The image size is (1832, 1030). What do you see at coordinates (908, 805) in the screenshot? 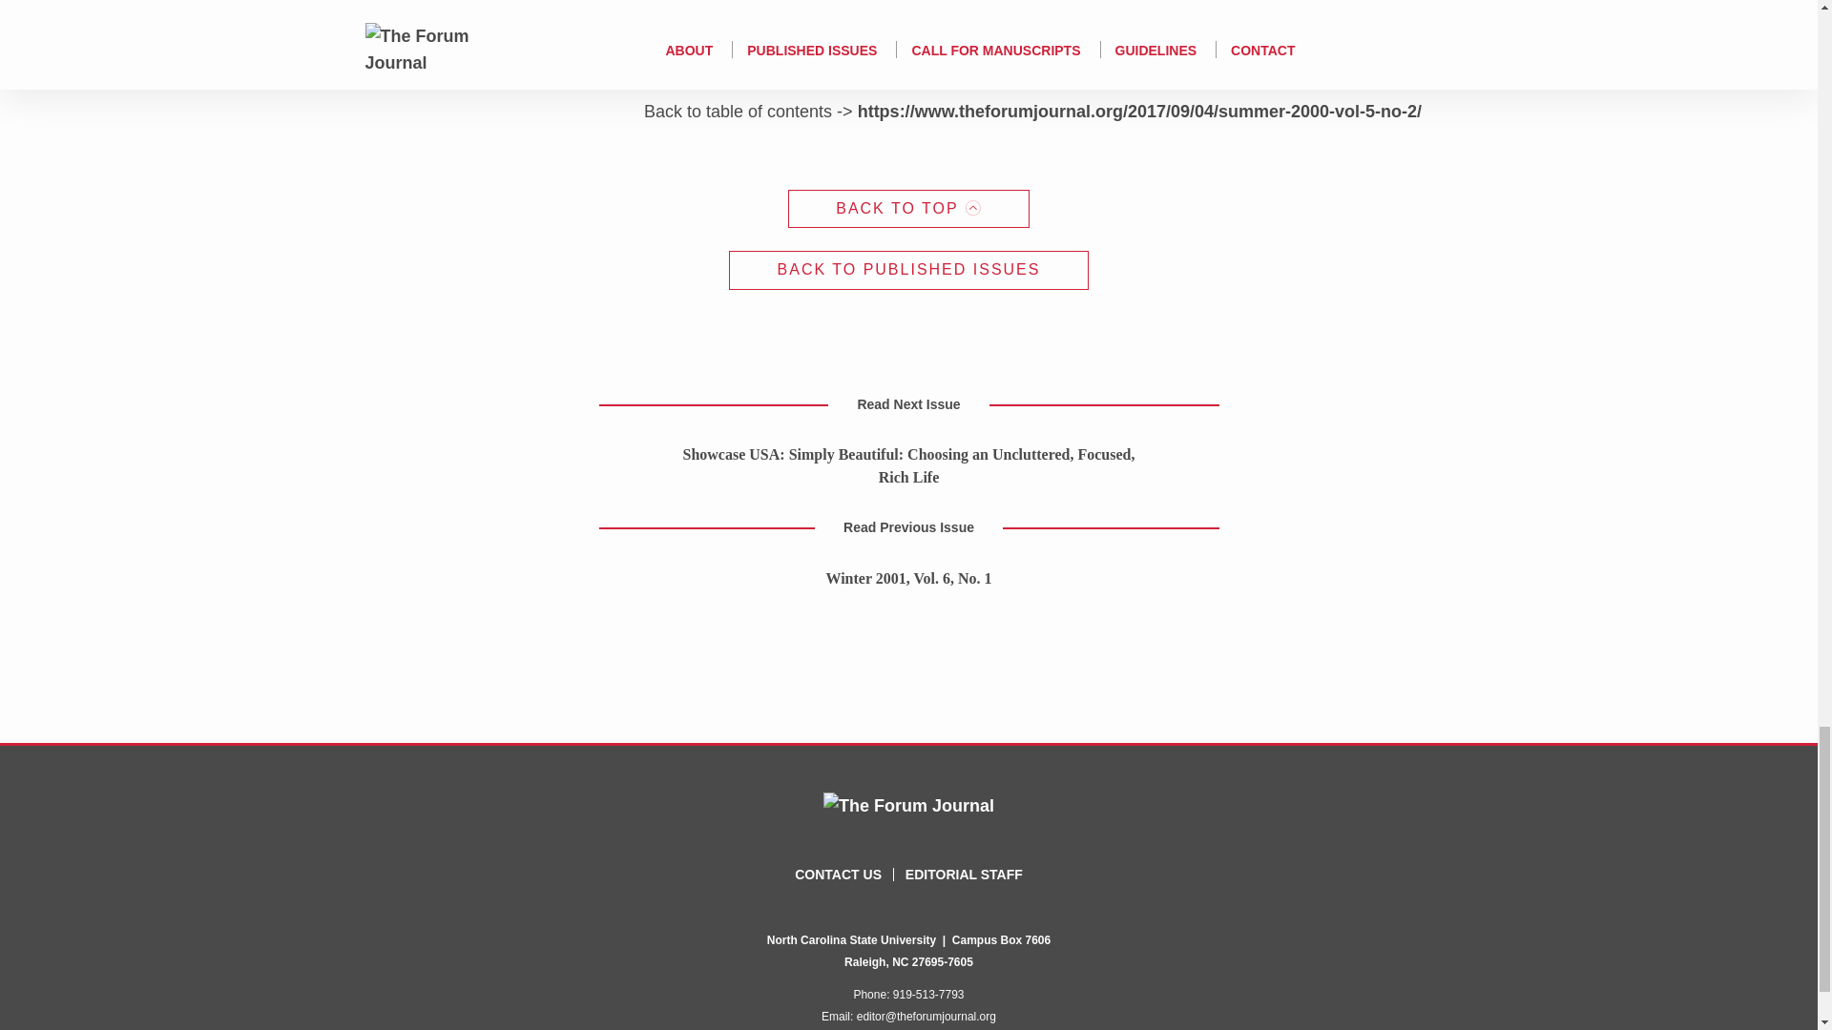
I see `The Forum Journal` at bounding box center [908, 805].